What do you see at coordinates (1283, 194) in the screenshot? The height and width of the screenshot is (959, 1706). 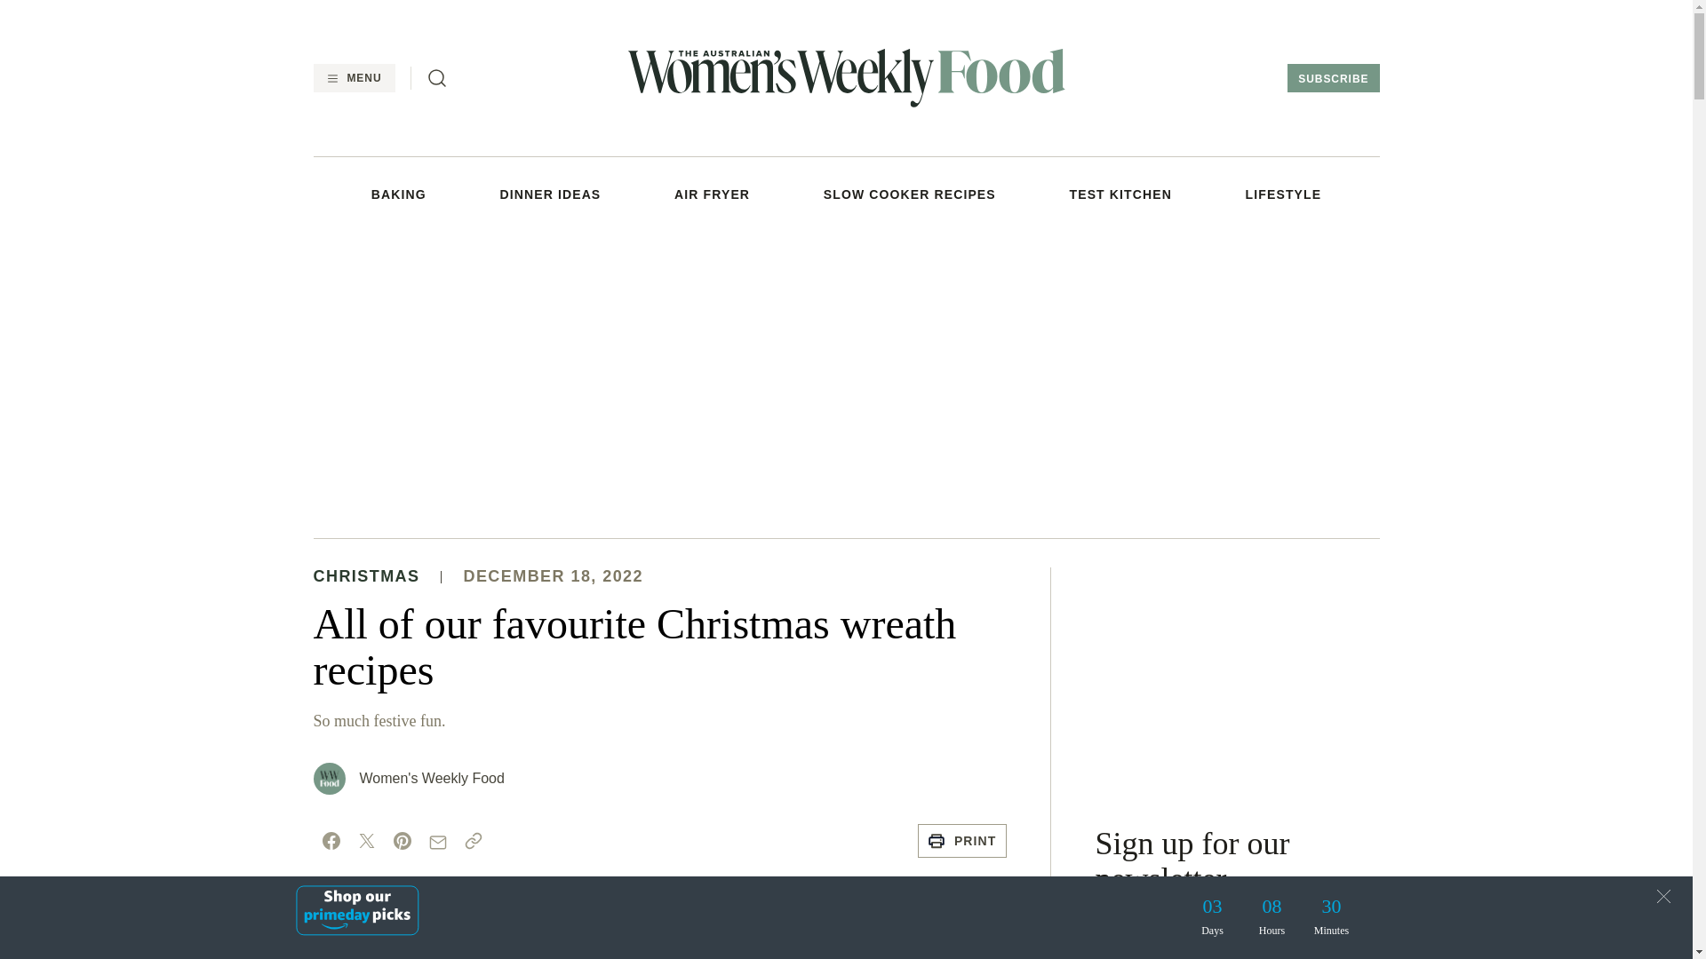 I see `LIFESTYLE` at bounding box center [1283, 194].